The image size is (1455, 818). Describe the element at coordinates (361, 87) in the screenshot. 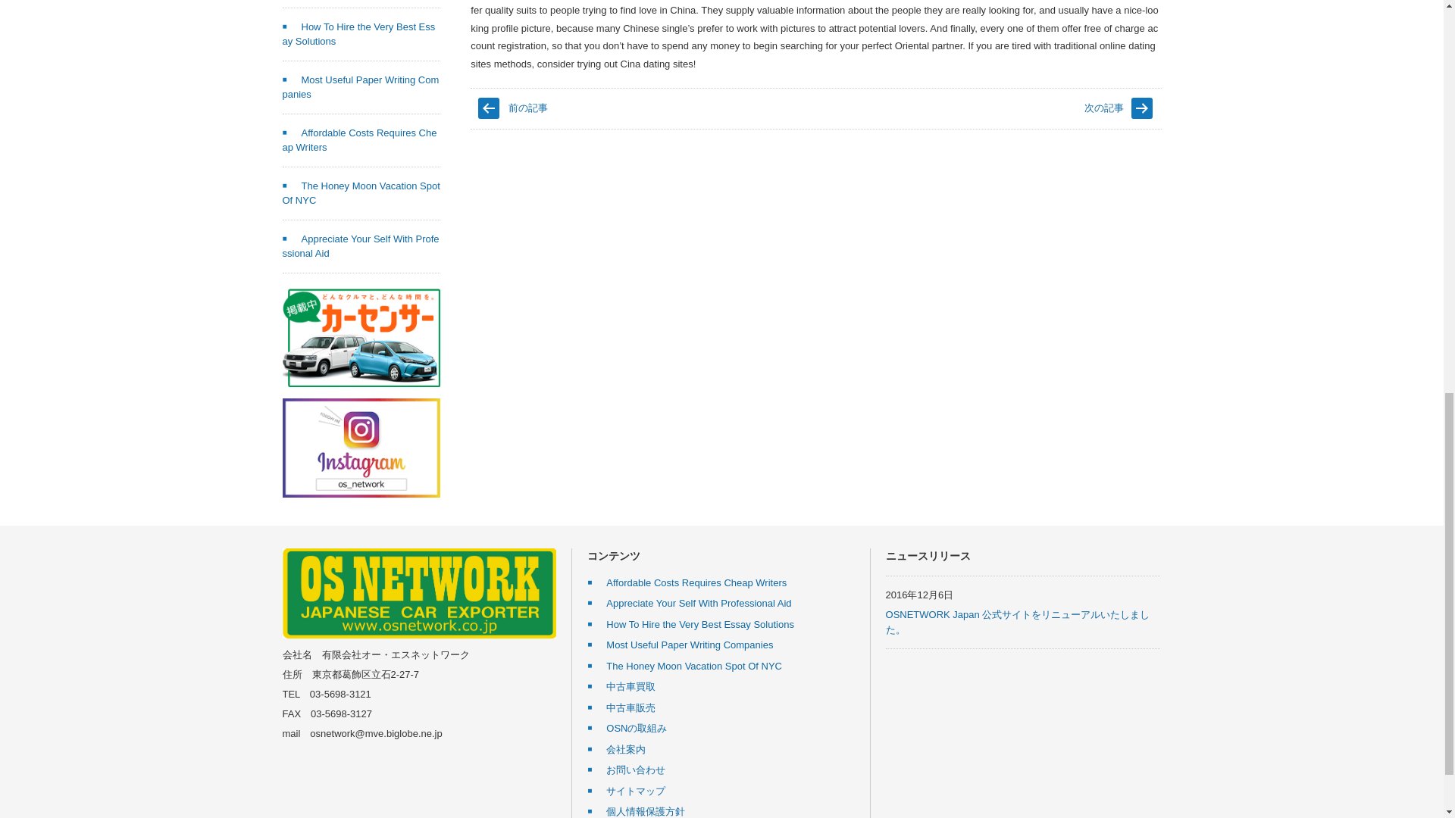

I see `Most Useful Paper Writing Companies` at that location.